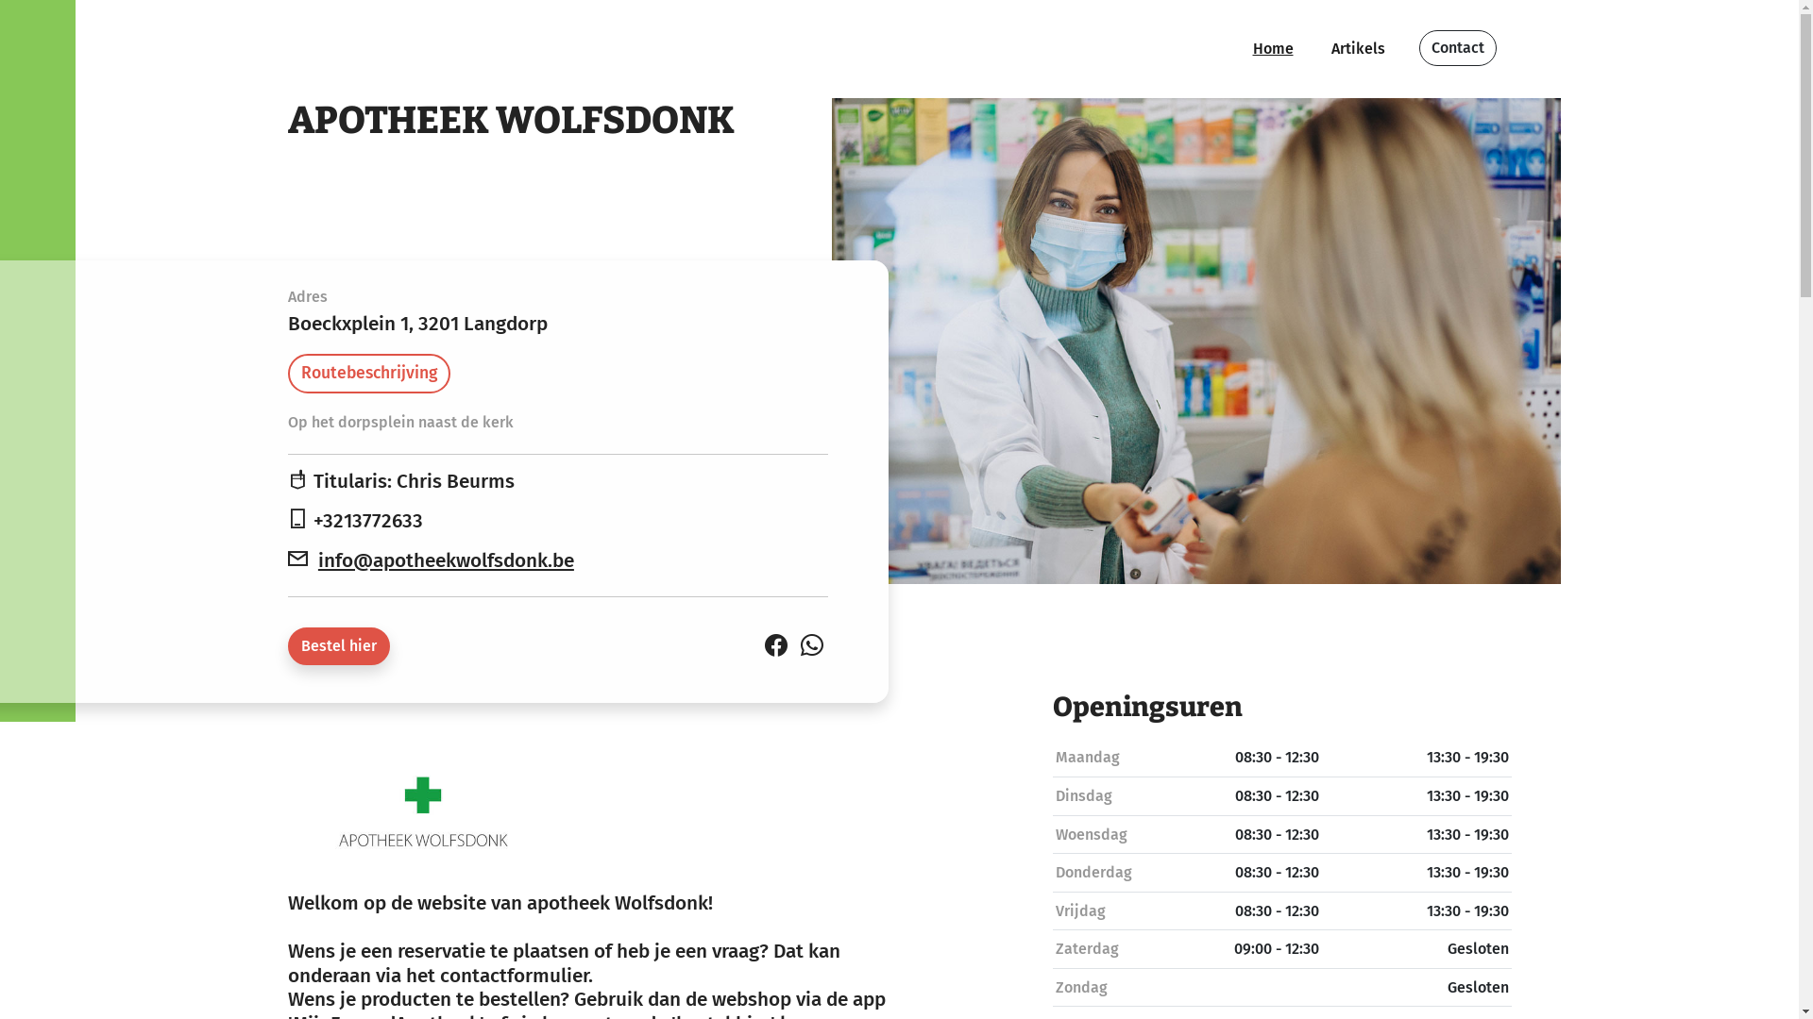 Image resolution: width=1813 pixels, height=1019 pixels. What do you see at coordinates (446, 560) in the screenshot?
I see `info@apotheekwolfsdonk.be` at bounding box center [446, 560].